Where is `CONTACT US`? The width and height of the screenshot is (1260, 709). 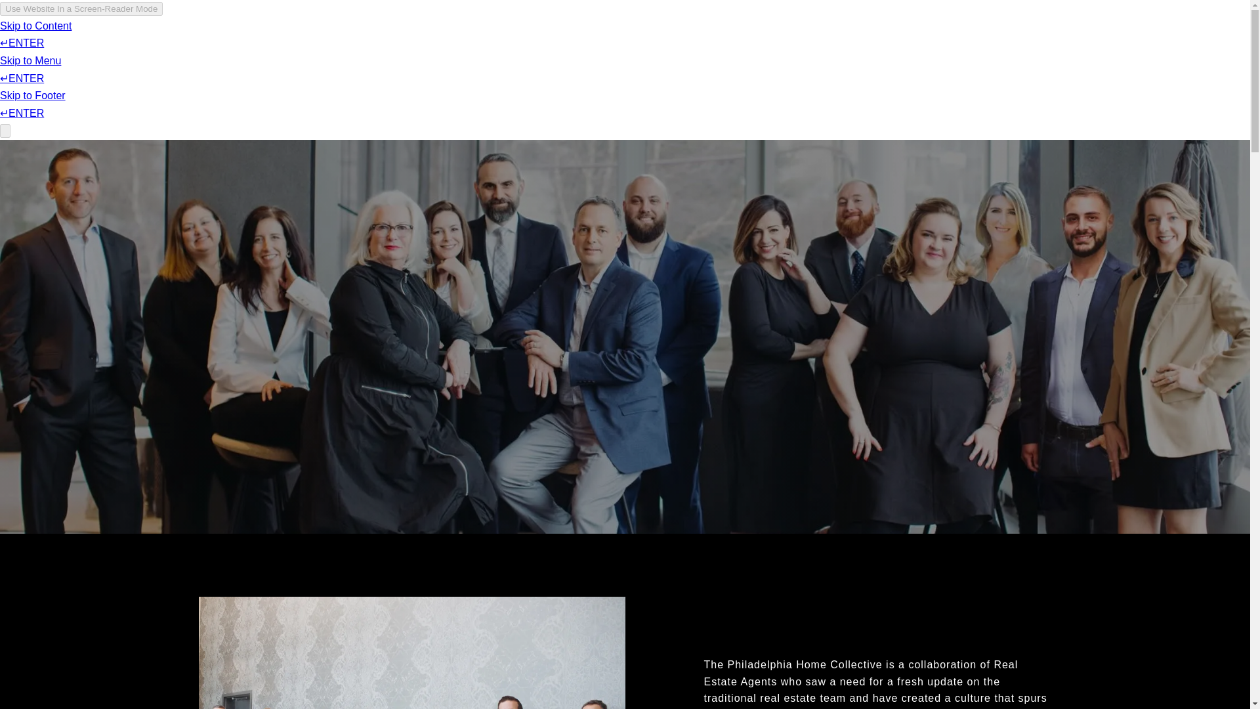 CONTACT US is located at coordinates (1001, 49).